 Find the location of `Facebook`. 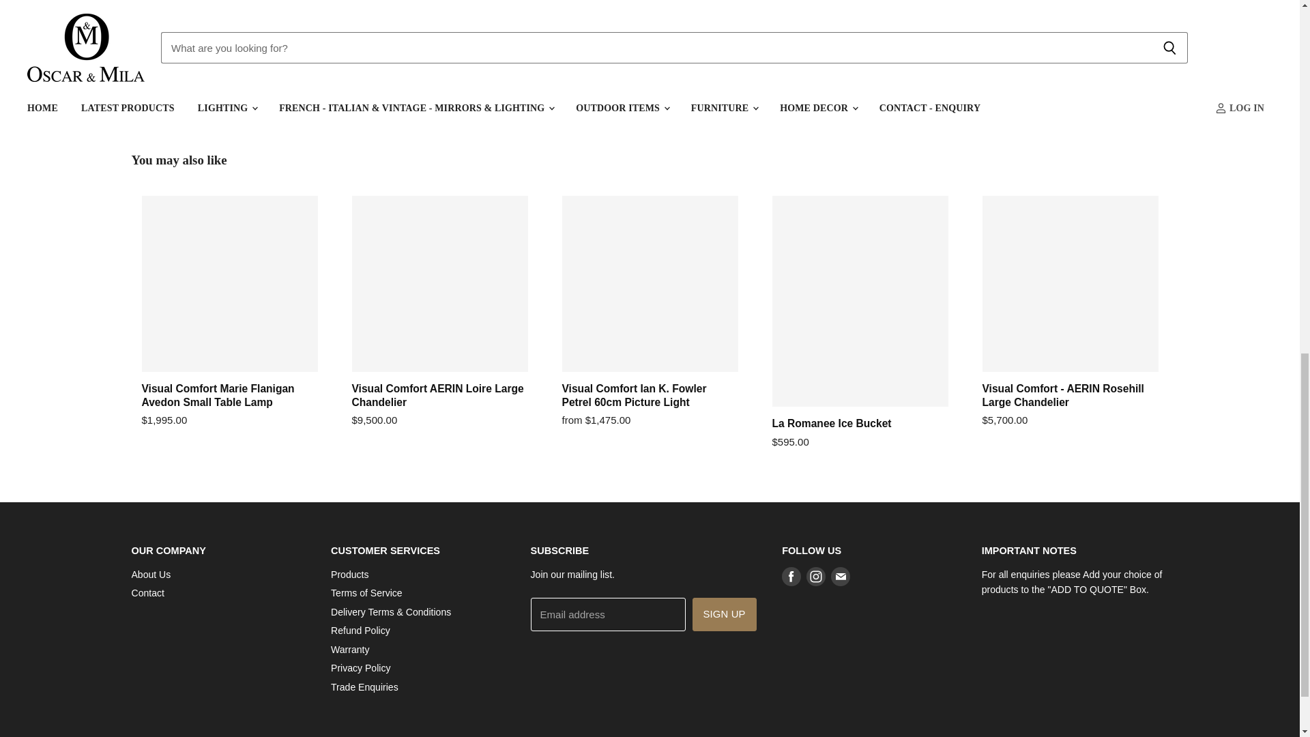

Facebook is located at coordinates (791, 576).